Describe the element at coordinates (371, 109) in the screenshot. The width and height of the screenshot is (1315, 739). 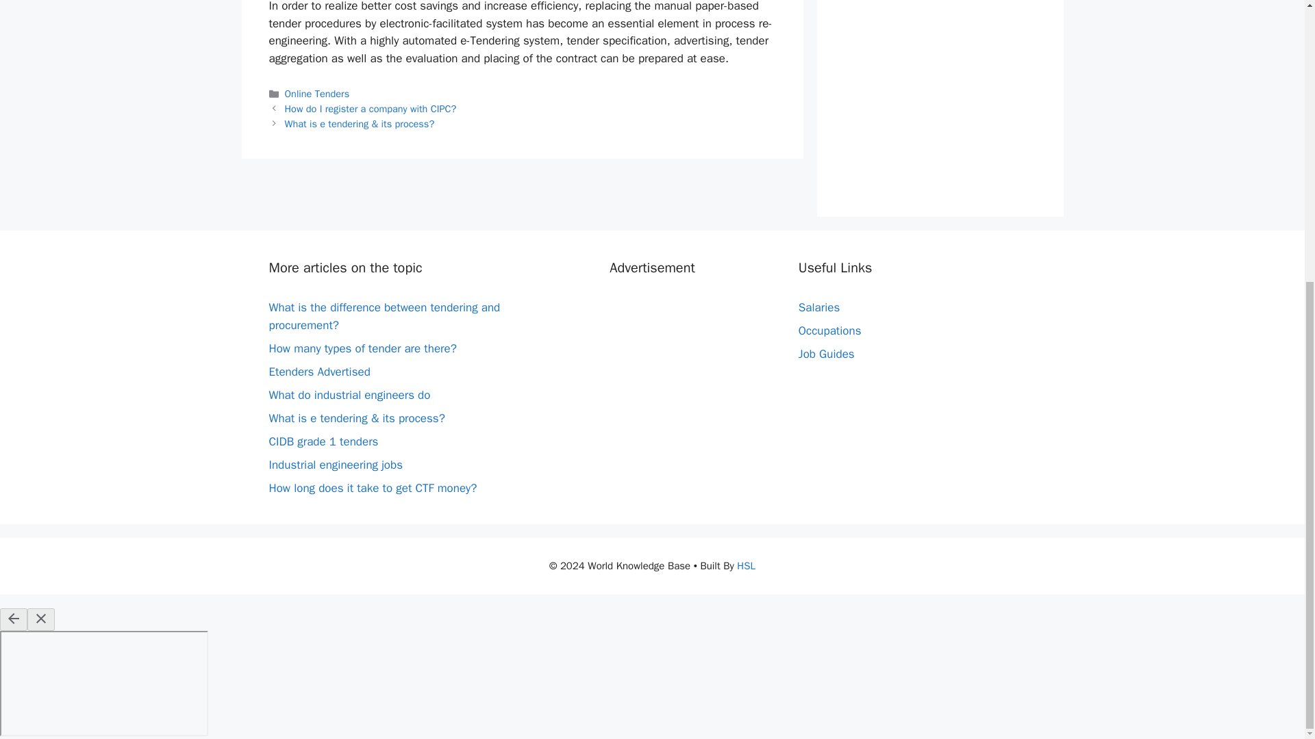
I see `How do I register a company with CIPC?` at that location.